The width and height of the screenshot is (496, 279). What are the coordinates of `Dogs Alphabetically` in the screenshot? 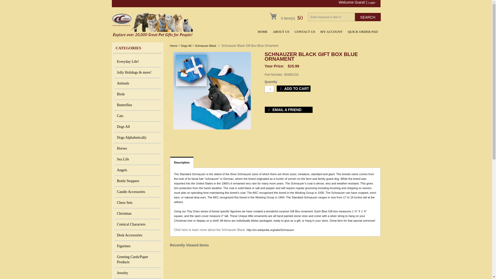 It's located at (137, 138).